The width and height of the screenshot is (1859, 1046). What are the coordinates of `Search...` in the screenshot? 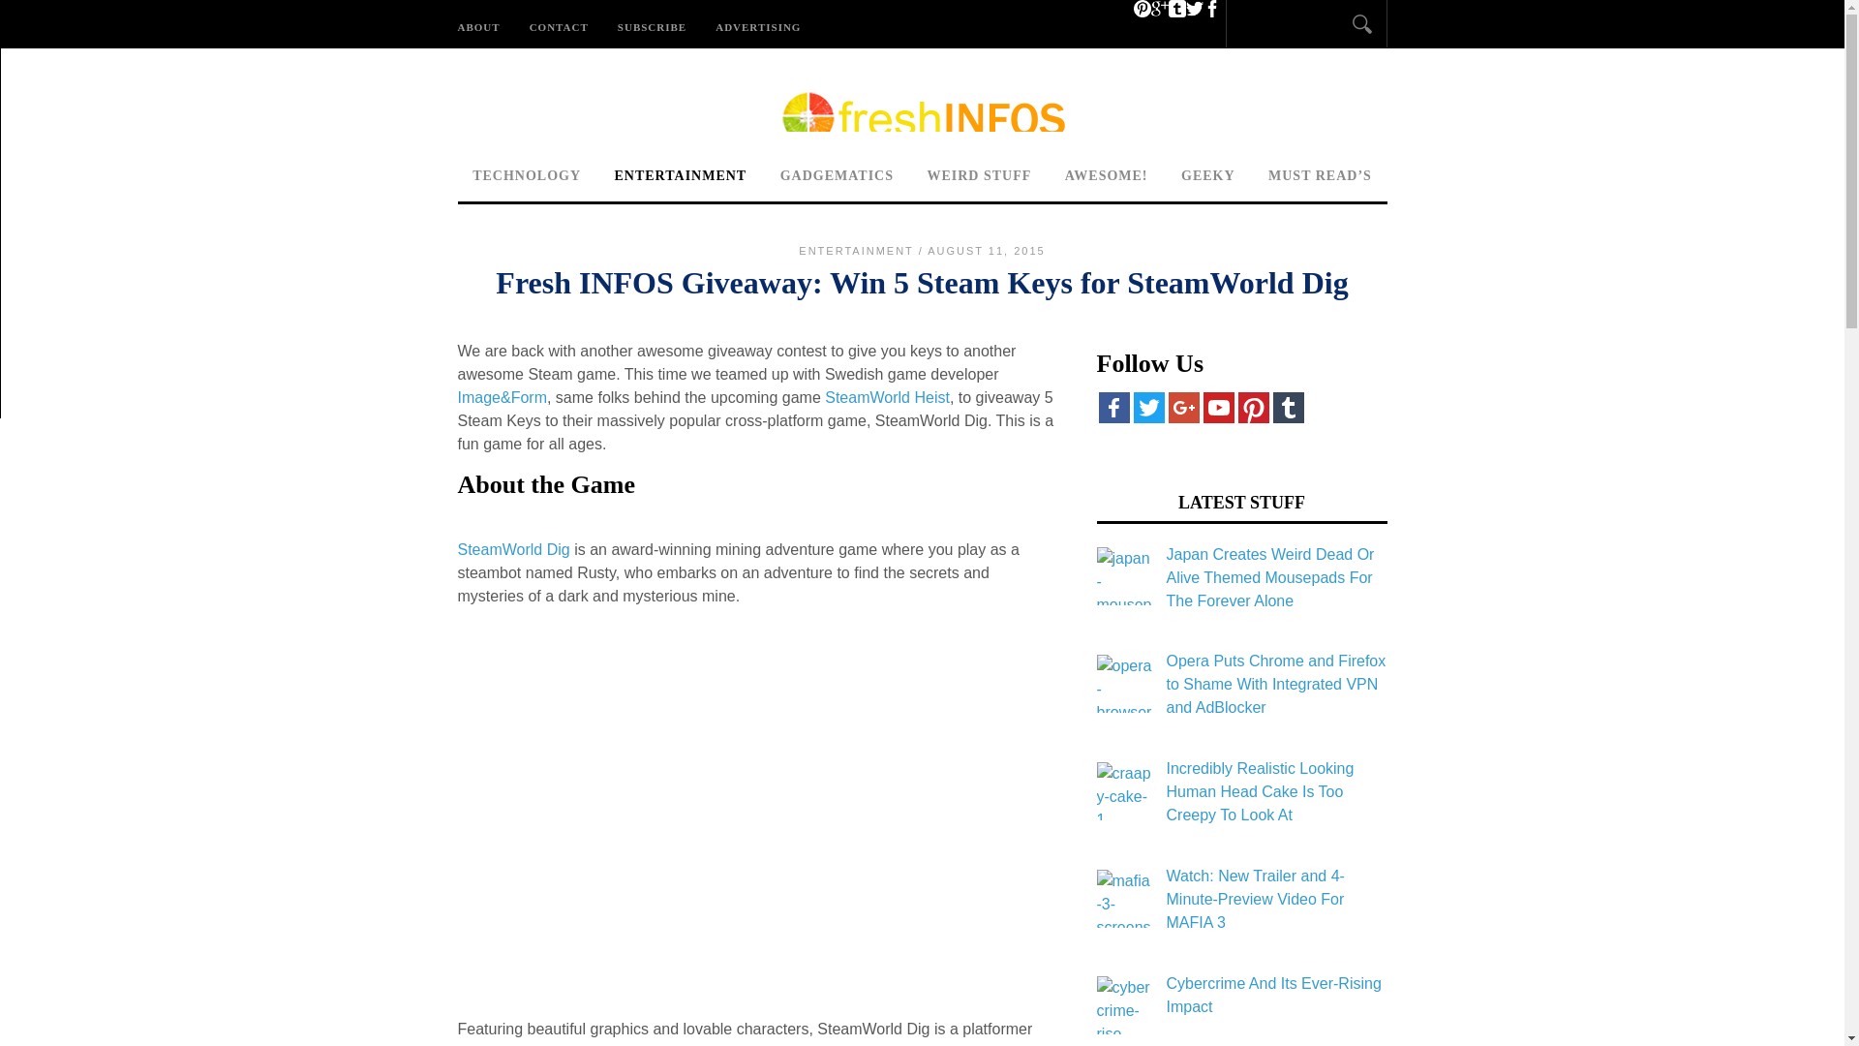 It's located at (1295, 27).